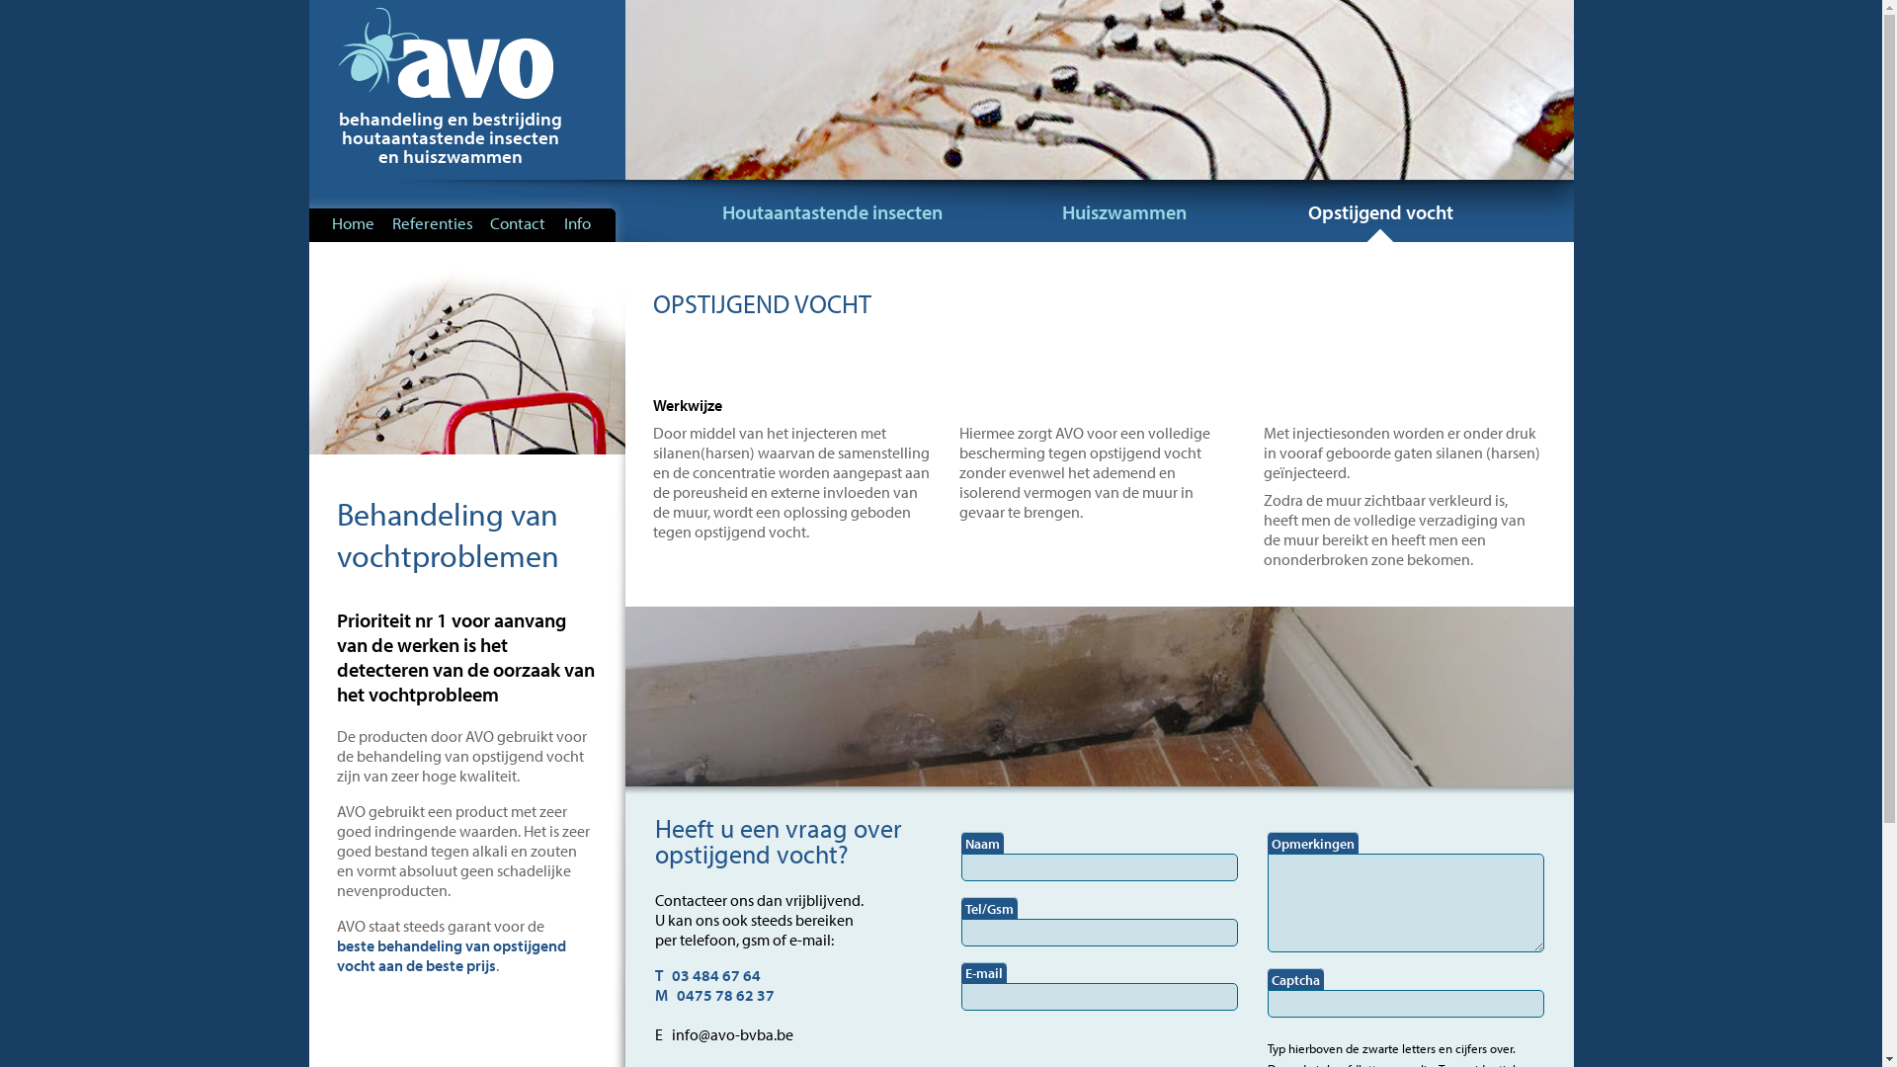 Image resolution: width=1897 pixels, height=1067 pixels. I want to click on Info, so click(577, 223).